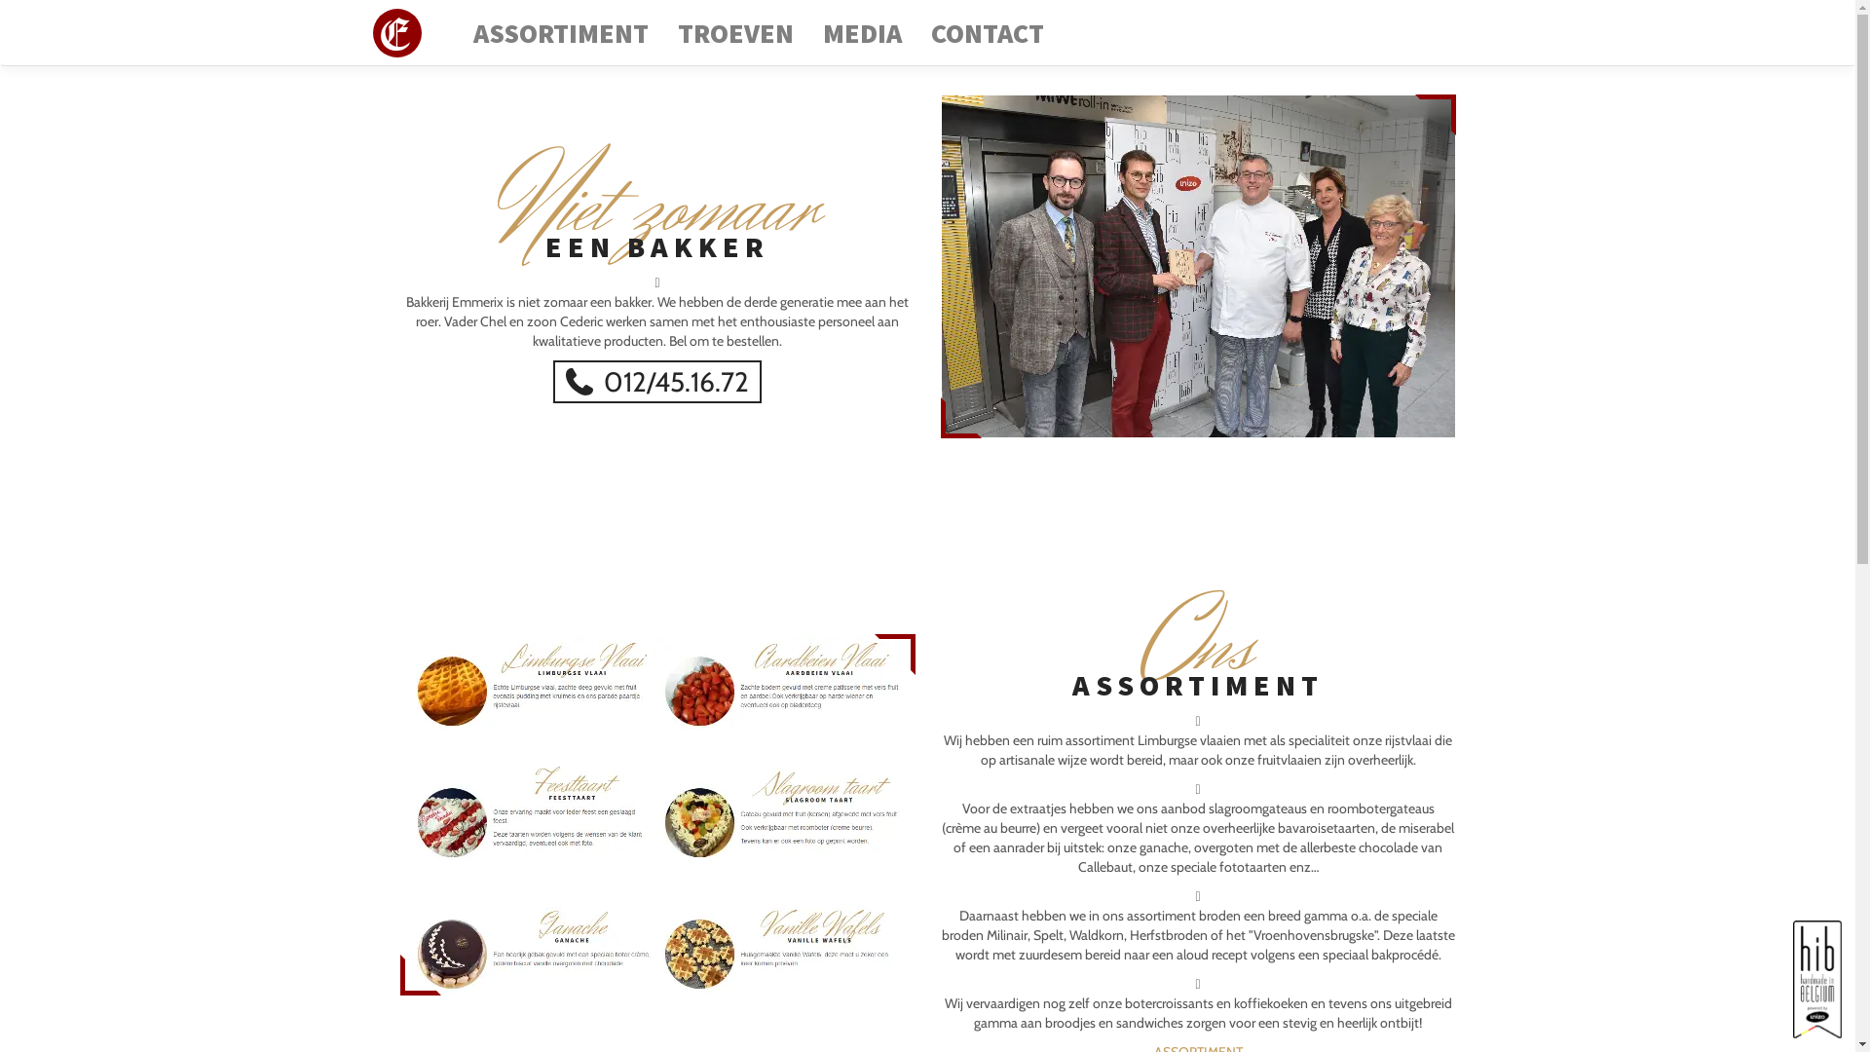 The width and height of the screenshot is (1870, 1052). What do you see at coordinates (736, 33) in the screenshot?
I see `TROEVEN` at bounding box center [736, 33].